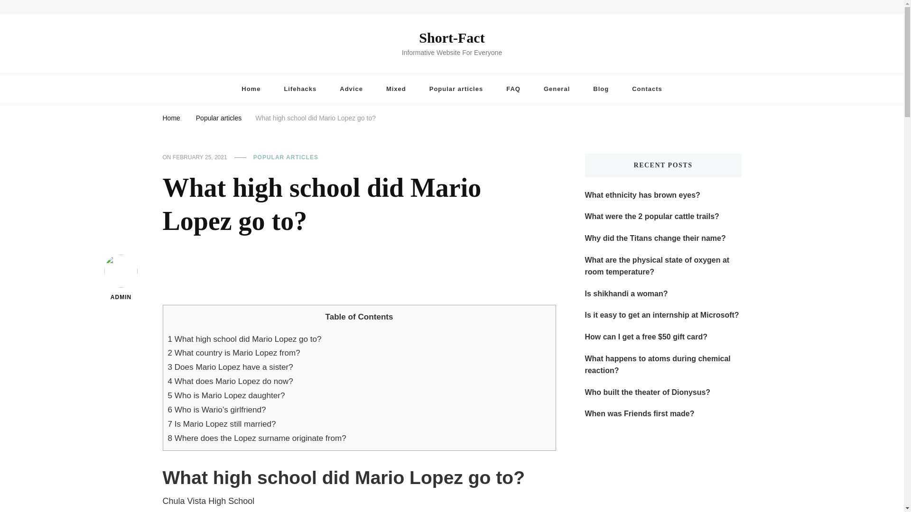 Image resolution: width=911 pixels, height=512 pixels. Describe the element at coordinates (244, 339) in the screenshot. I see `1 What high school did Mario Lopez go to?` at that location.